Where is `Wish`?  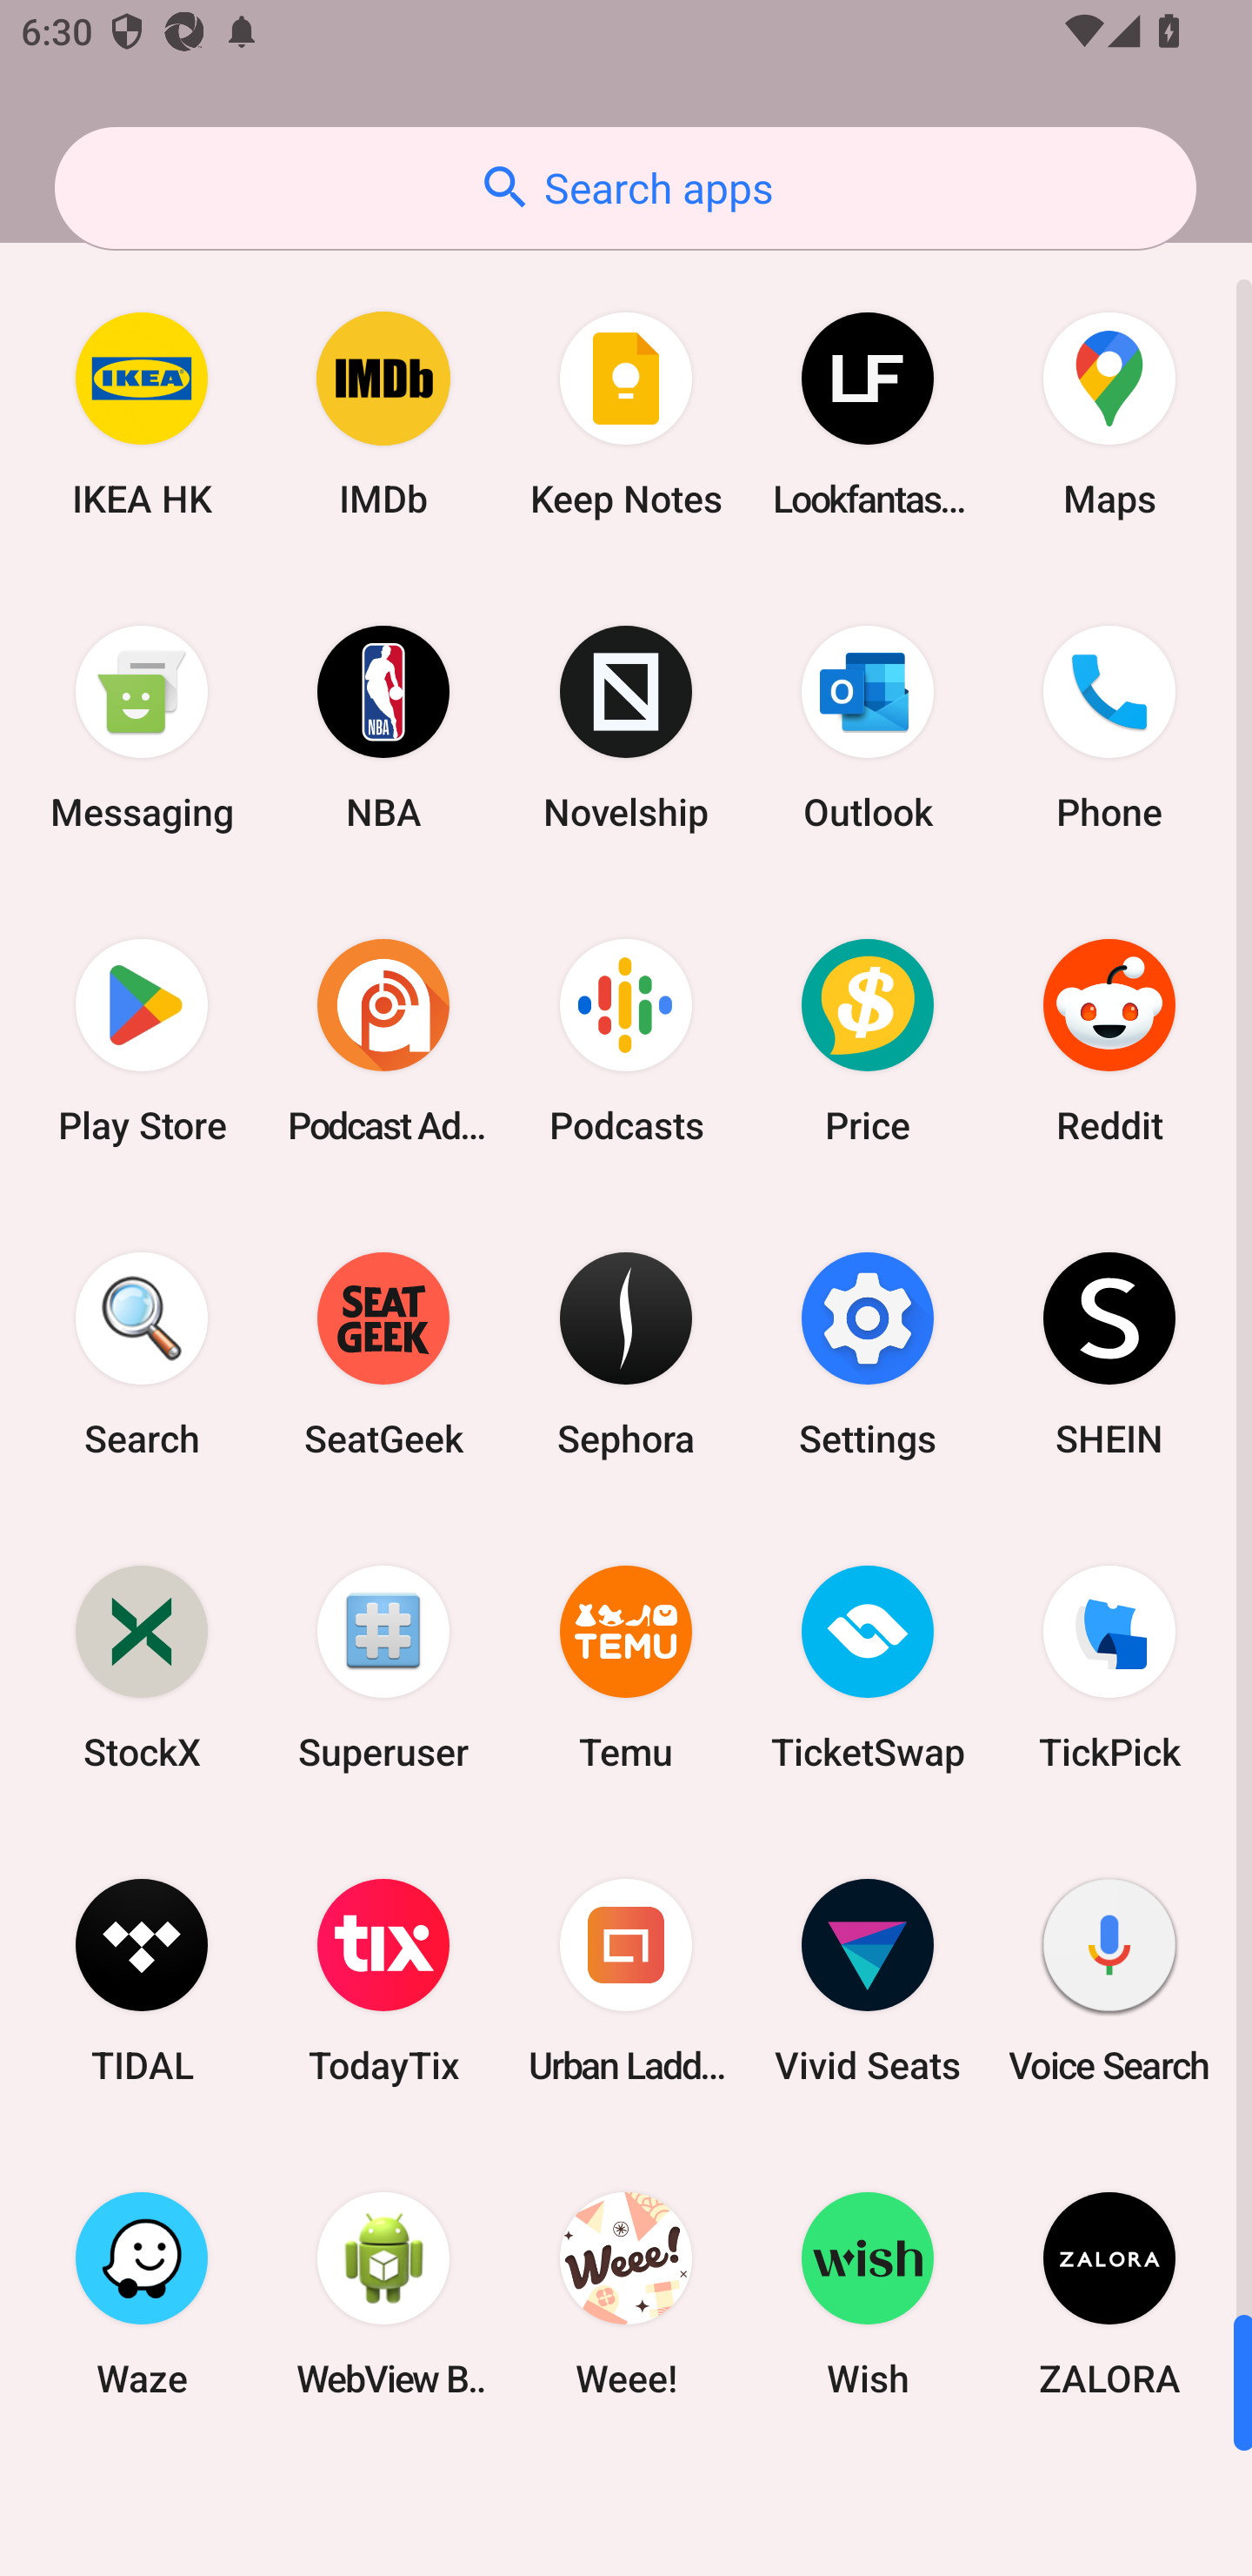 Wish is located at coordinates (868, 2293).